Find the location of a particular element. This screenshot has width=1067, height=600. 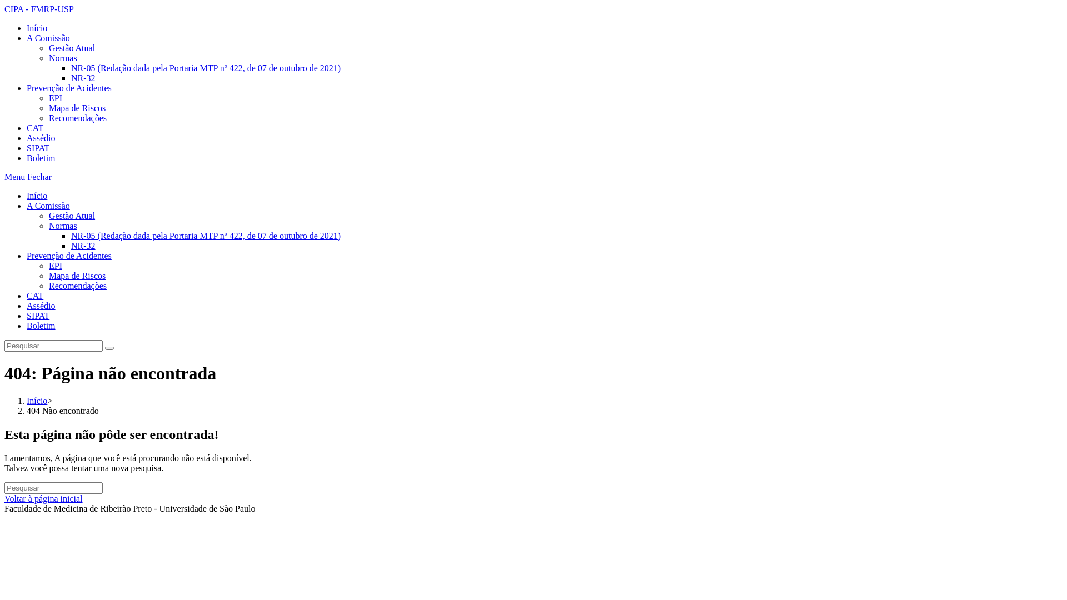

CAT is located at coordinates (35, 128).